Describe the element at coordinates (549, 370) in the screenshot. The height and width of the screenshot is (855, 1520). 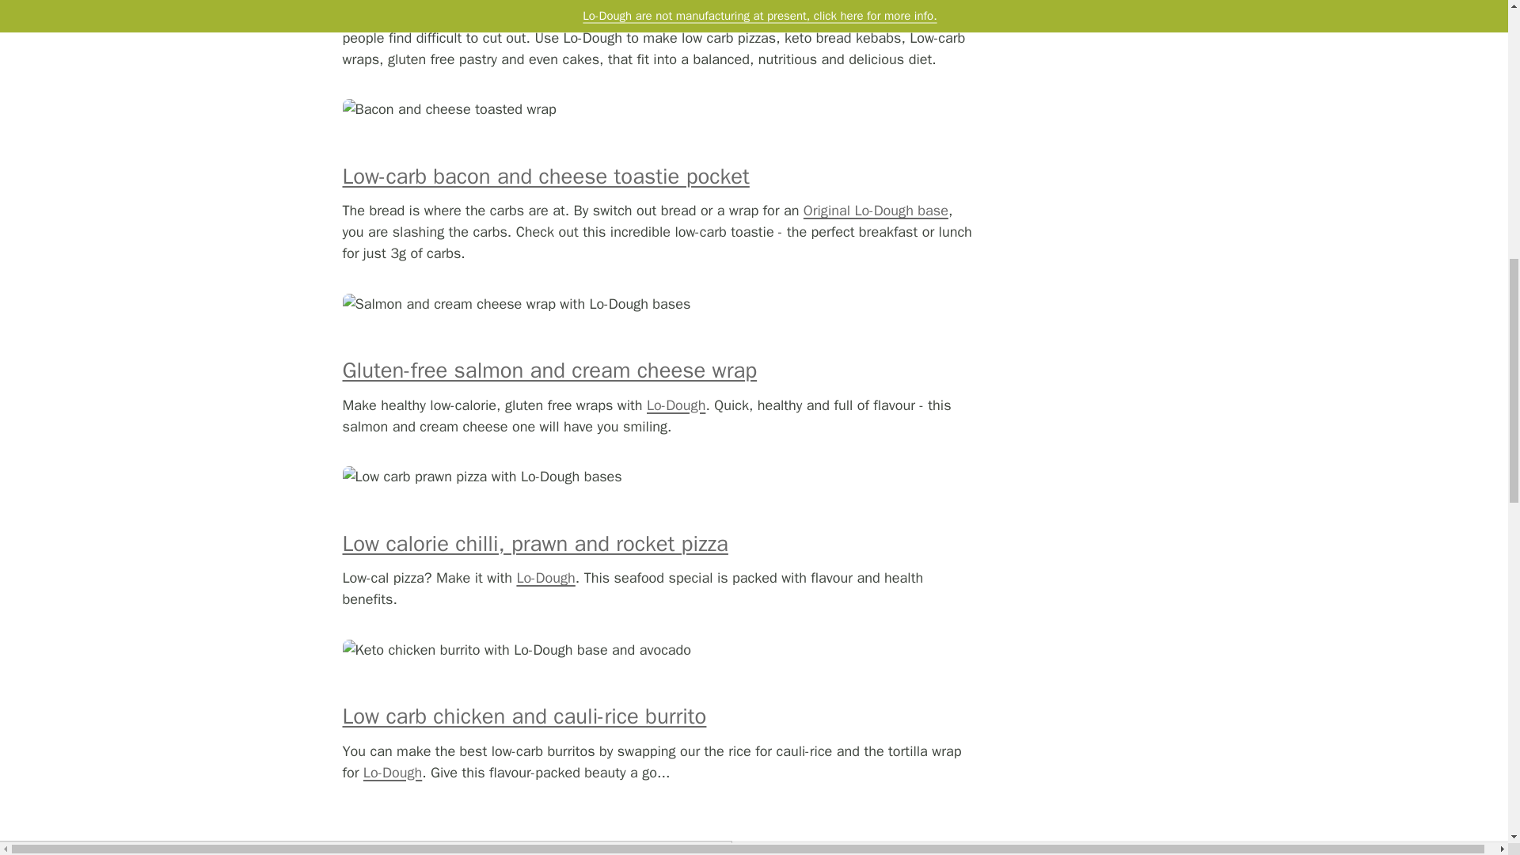
I see `Gluten-free salmon and cream cheese wrap` at that location.